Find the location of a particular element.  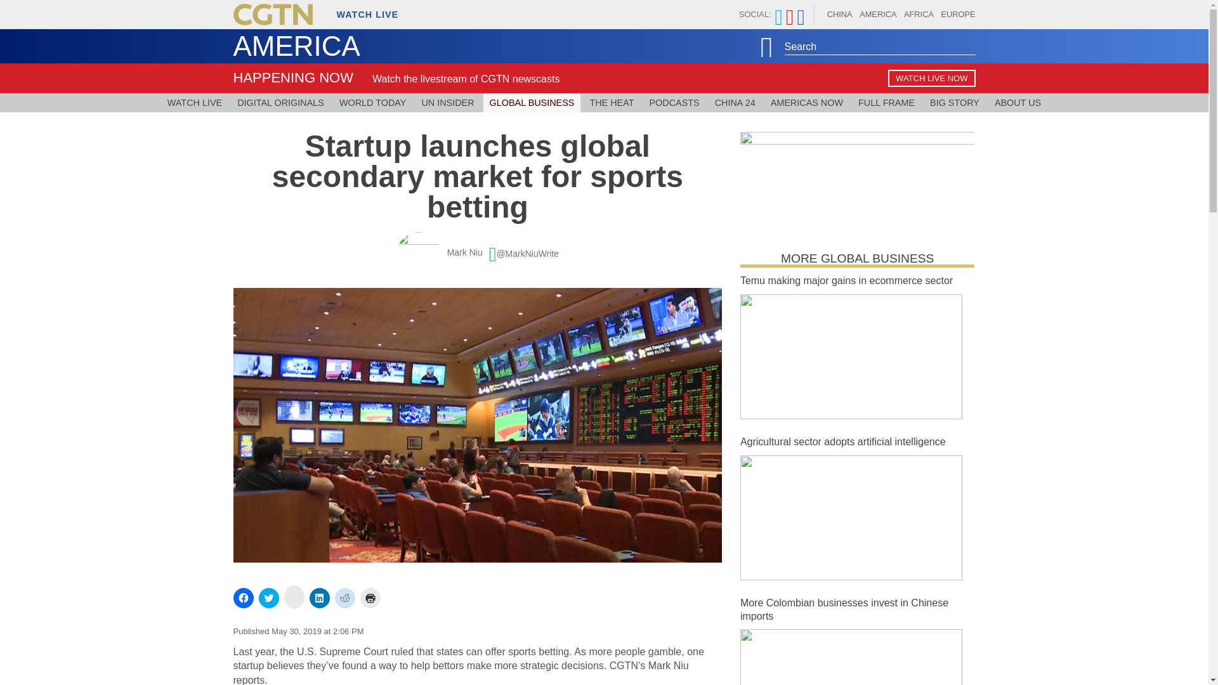

EUROPE is located at coordinates (958, 14).